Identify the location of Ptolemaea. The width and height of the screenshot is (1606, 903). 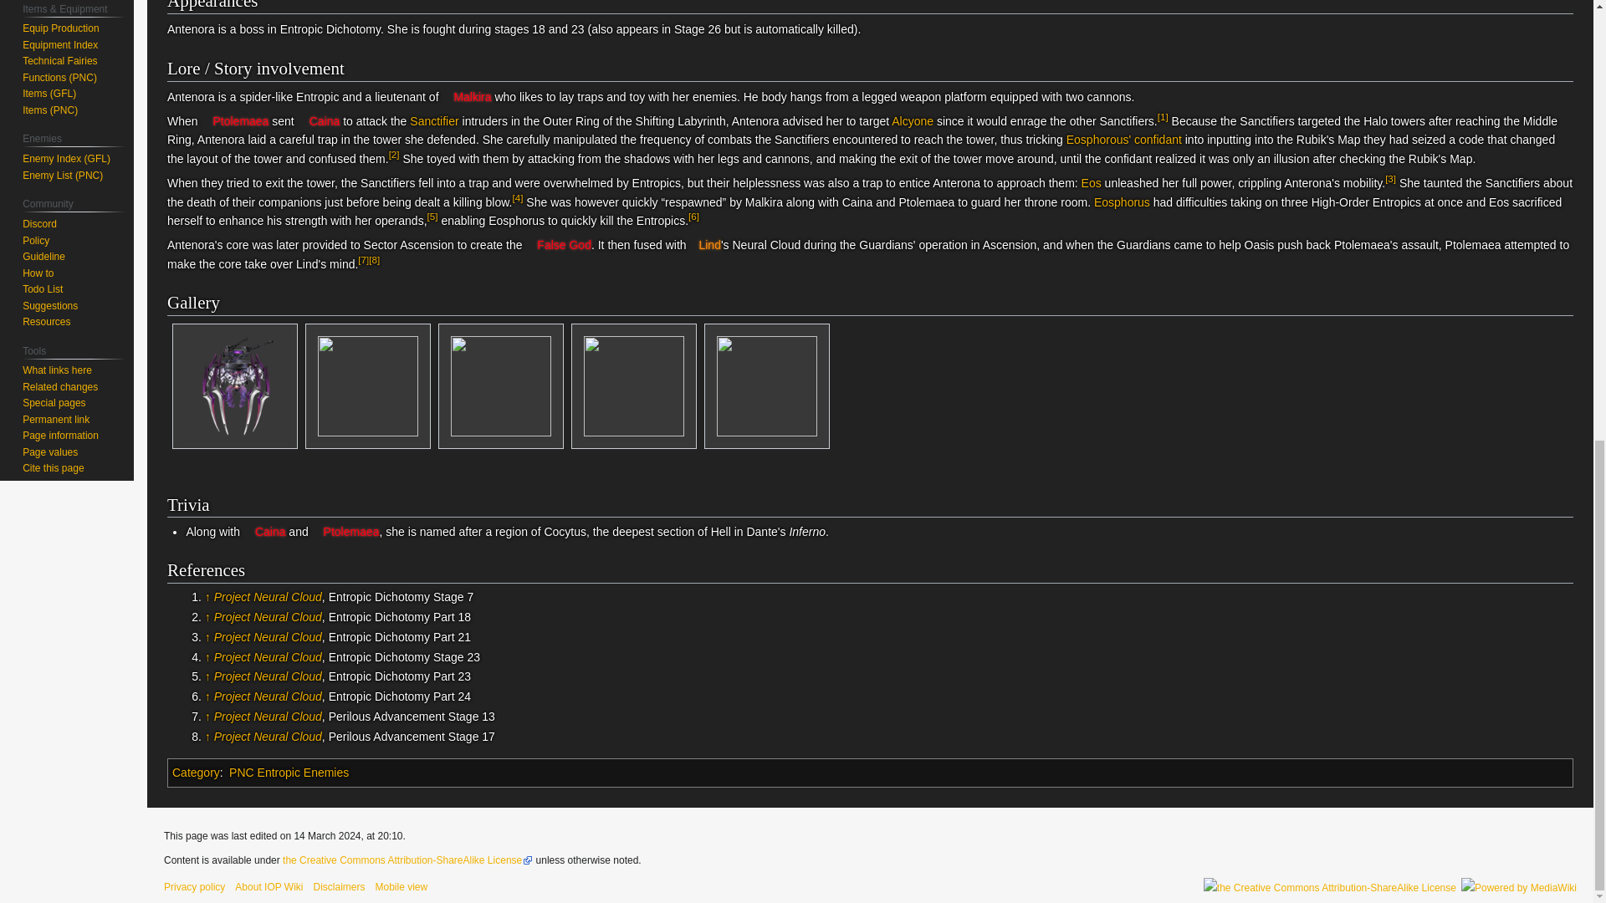
(234, 121).